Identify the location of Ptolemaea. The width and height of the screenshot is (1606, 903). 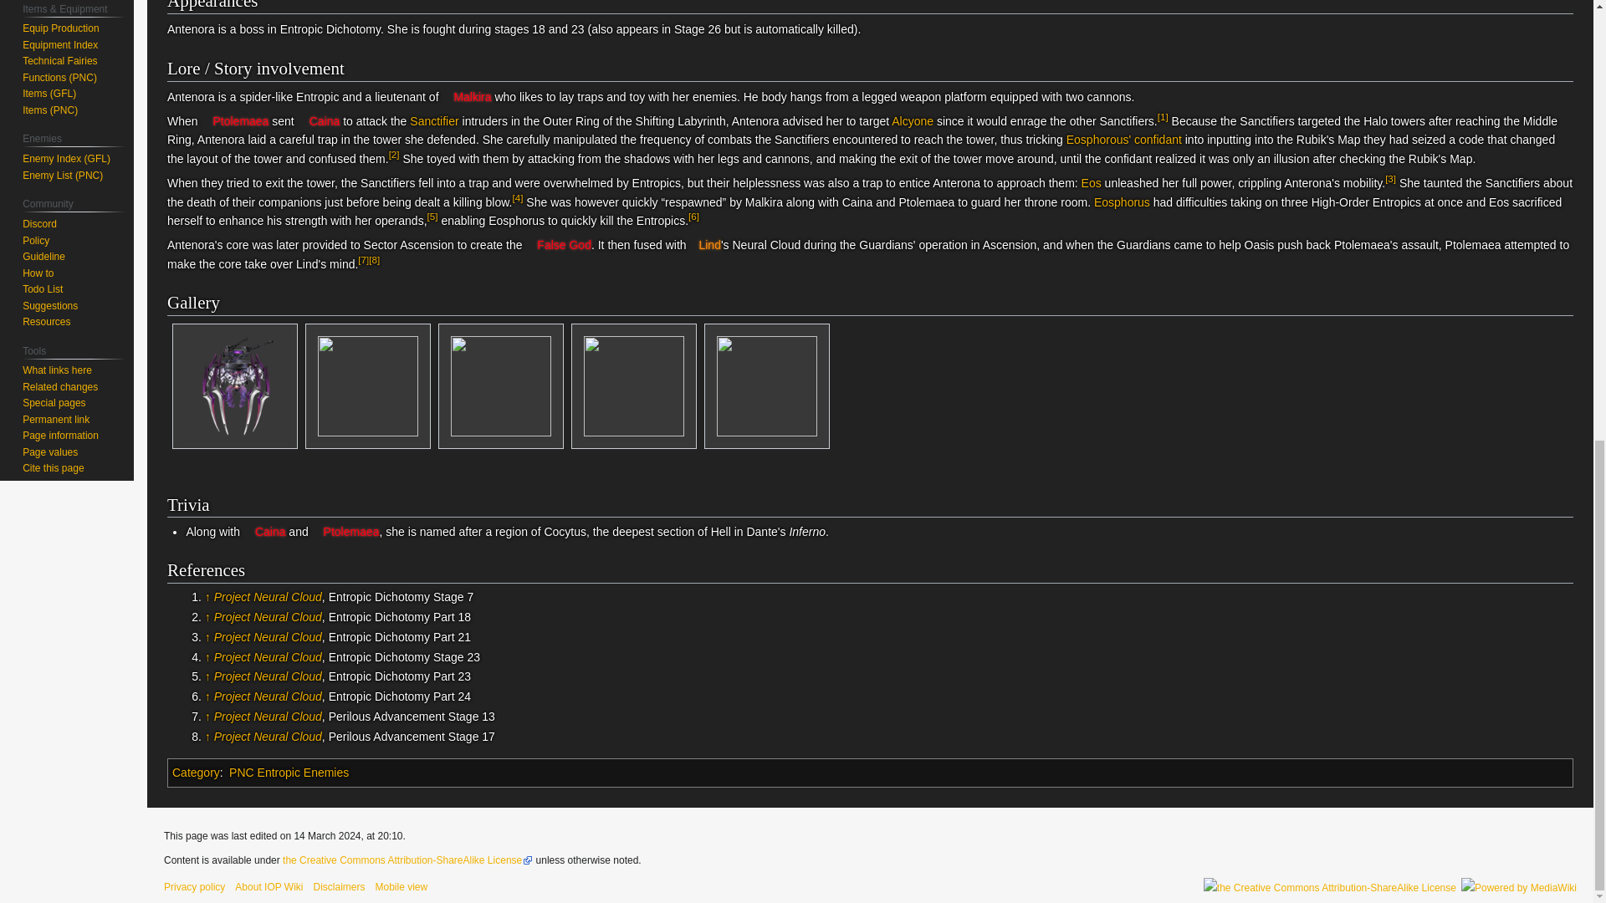
(234, 121).